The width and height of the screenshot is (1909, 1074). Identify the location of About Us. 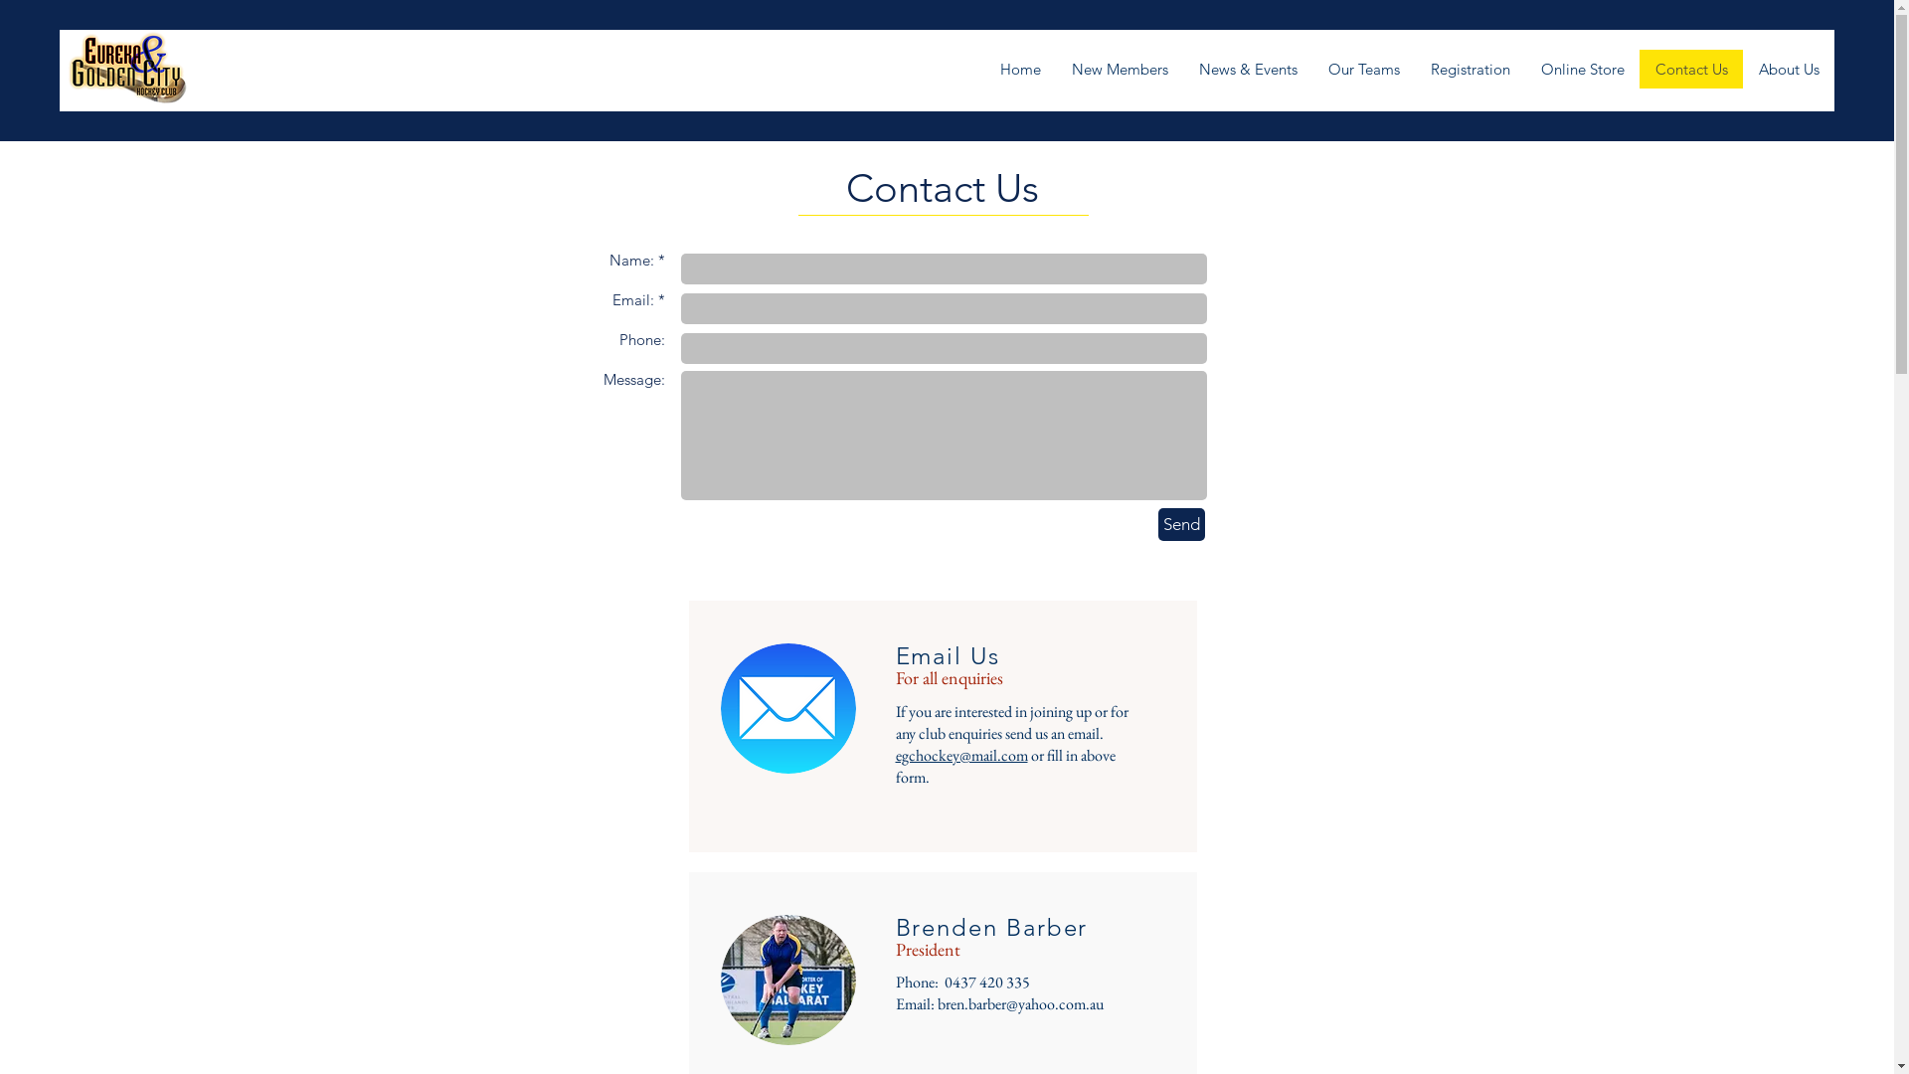
(1789, 70).